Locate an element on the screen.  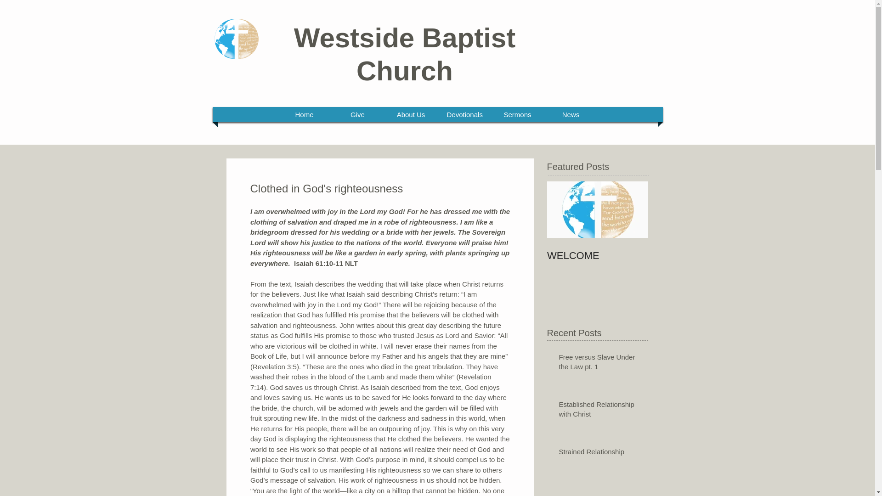
Sermons is located at coordinates (517, 114).